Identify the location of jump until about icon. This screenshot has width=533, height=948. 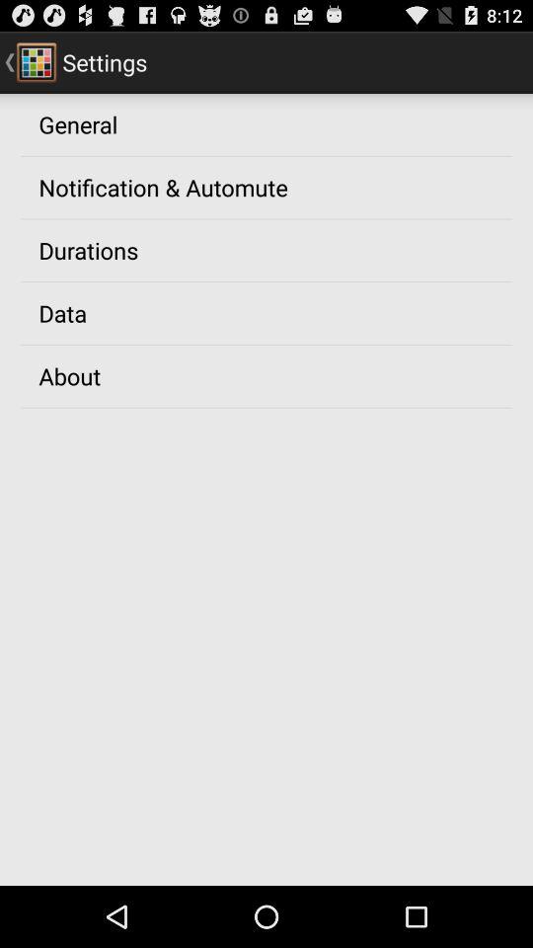
(69, 375).